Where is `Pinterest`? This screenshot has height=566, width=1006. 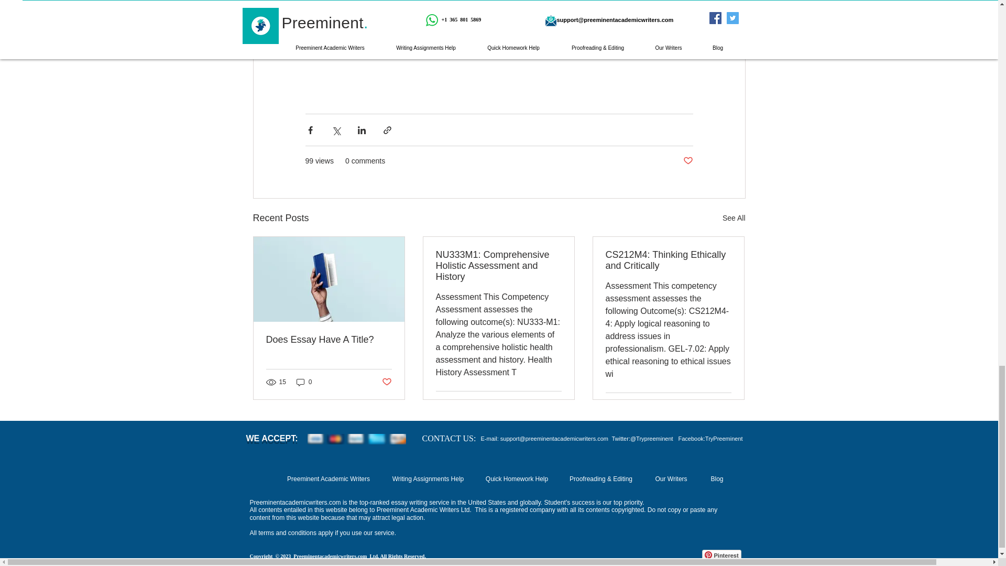 Pinterest is located at coordinates (722, 554).